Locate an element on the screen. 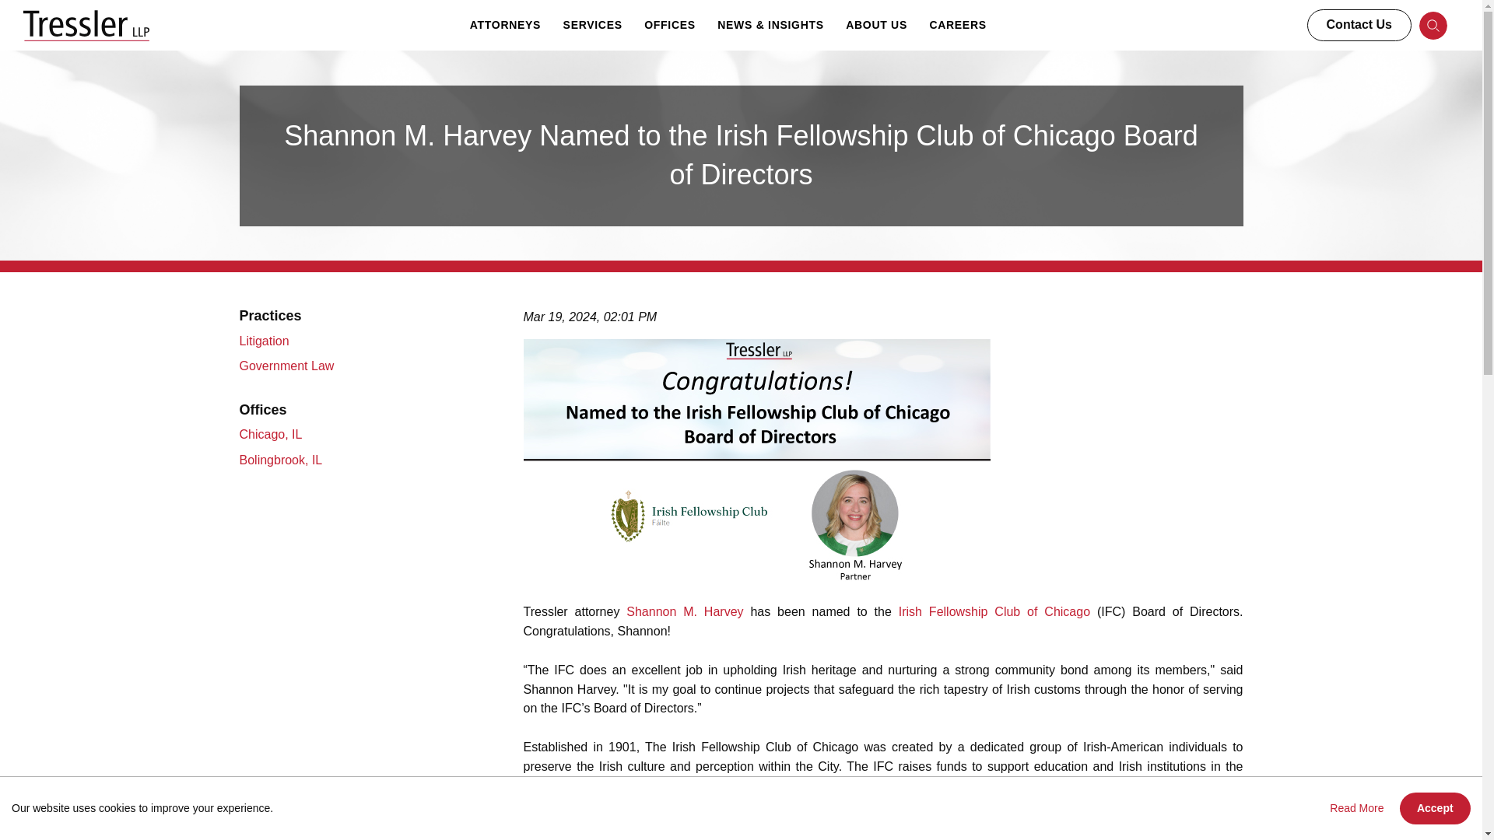  Chicago, IL is located at coordinates (272, 434).